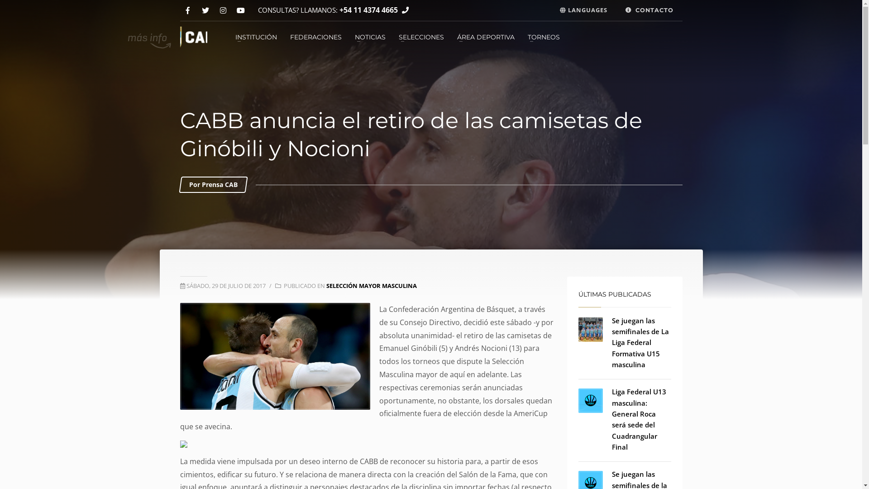 Image resolution: width=869 pixels, height=489 pixels. I want to click on LANGUAGES, so click(583, 10).